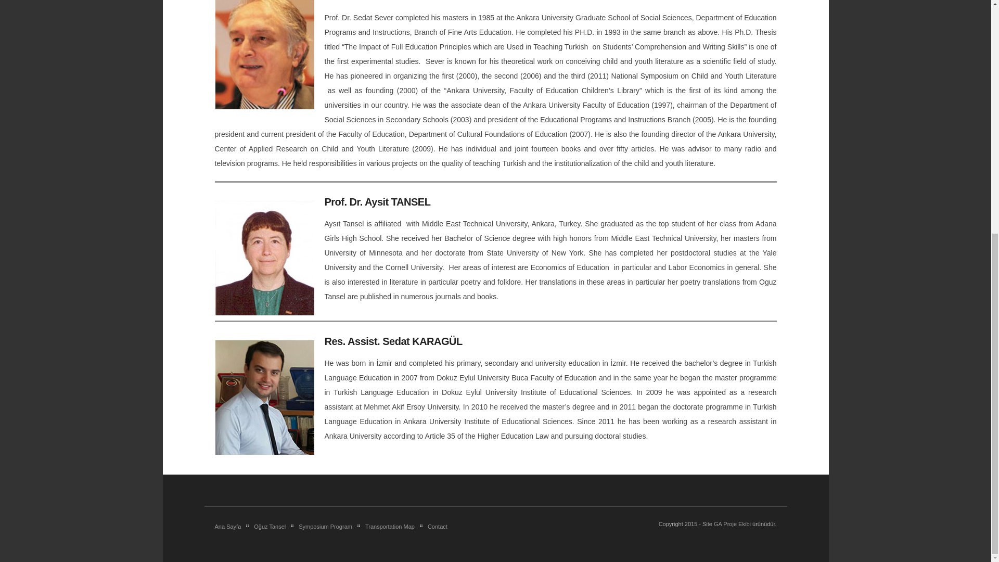  Describe the element at coordinates (388, 527) in the screenshot. I see `Transportation Map` at that location.